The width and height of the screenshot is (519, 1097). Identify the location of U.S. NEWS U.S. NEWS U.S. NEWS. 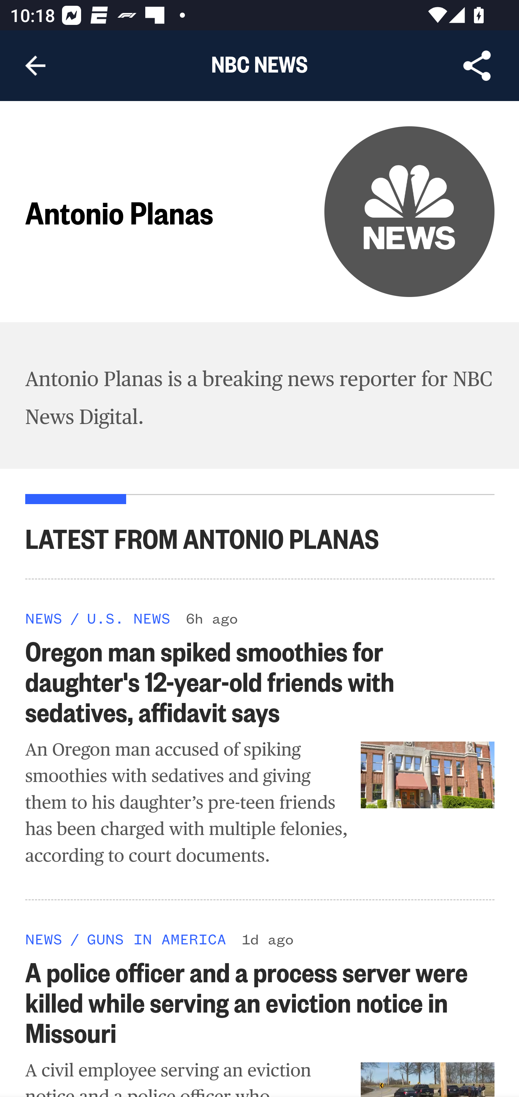
(128, 617).